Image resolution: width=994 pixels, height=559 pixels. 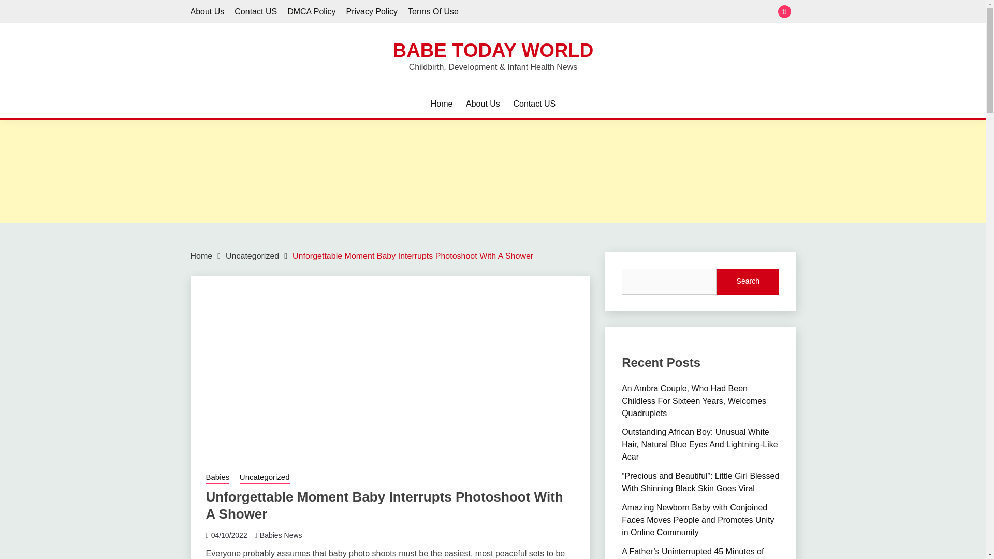 What do you see at coordinates (442, 104) in the screenshot?
I see `Home` at bounding box center [442, 104].